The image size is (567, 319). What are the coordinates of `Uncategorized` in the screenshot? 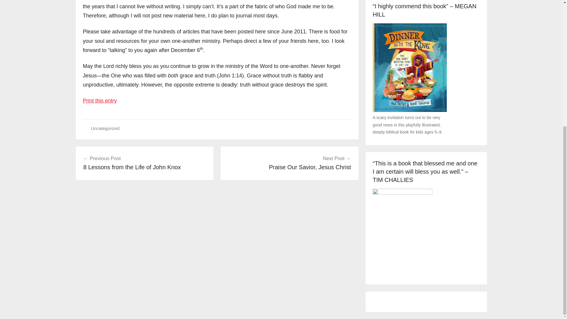 It's located at (105, 128).